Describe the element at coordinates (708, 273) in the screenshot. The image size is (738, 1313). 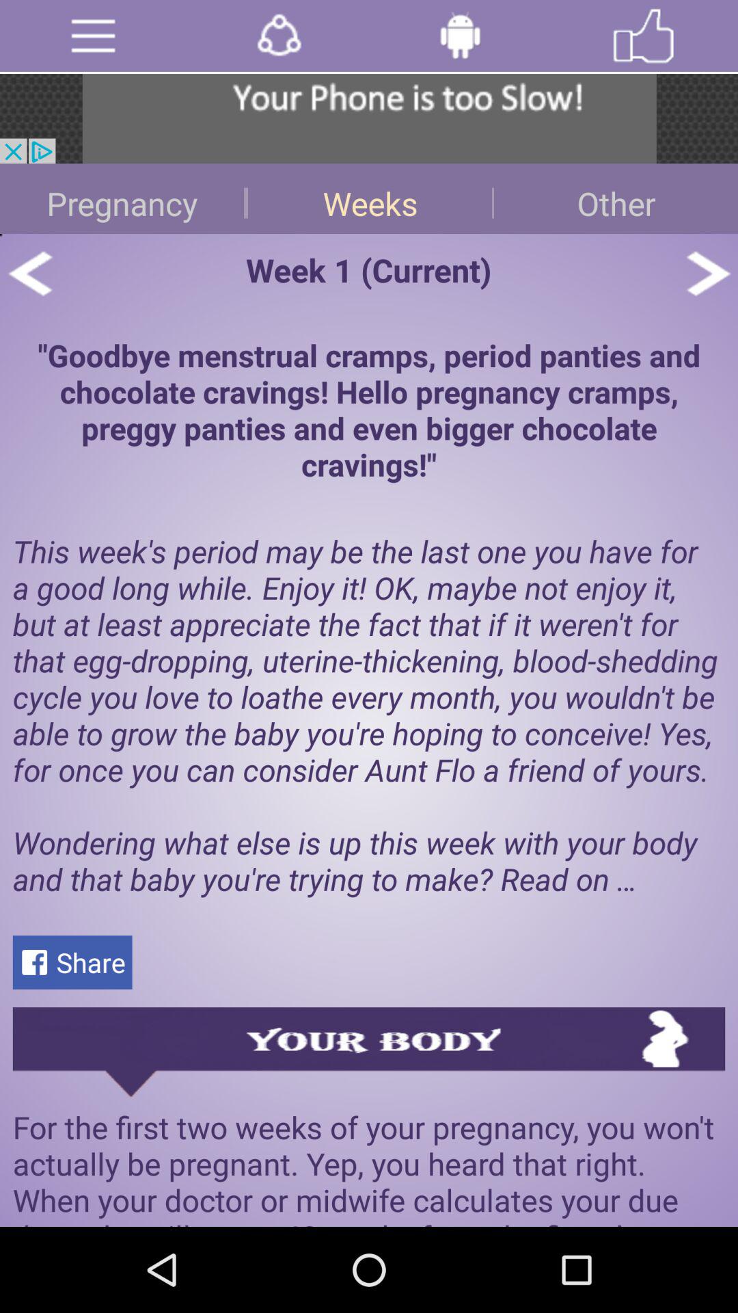
I see `go to next` at that location.